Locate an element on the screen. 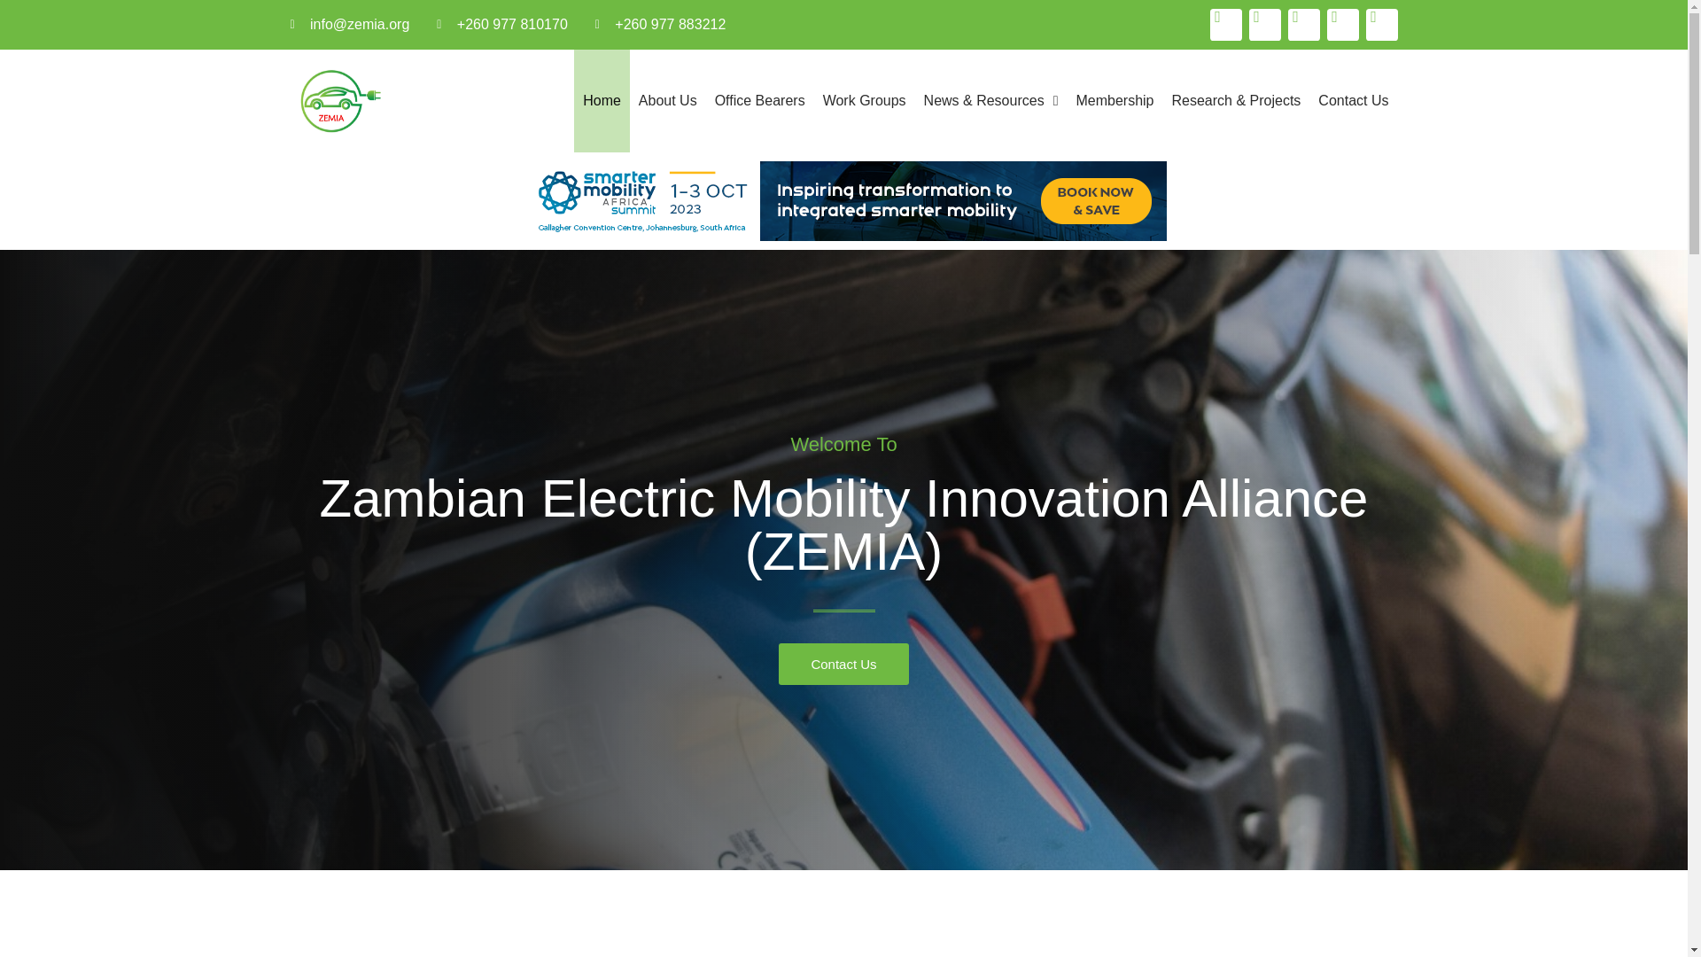  Contact Us is located at coordinates (843, 664).